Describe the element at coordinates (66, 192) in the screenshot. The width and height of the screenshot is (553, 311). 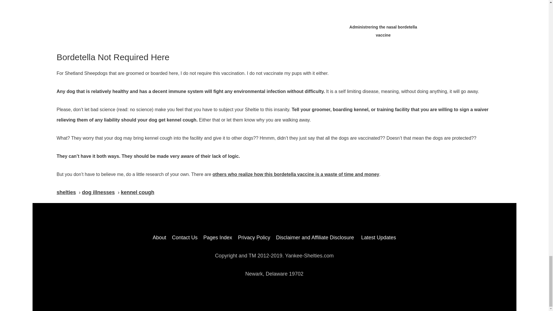
I see `shelties` at that location.